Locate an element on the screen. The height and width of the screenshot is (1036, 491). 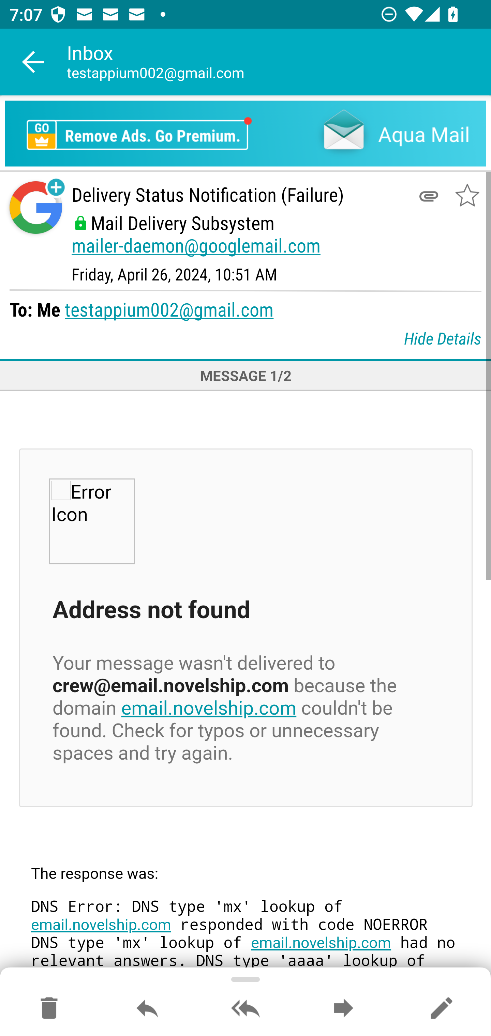
Navigate up is located at coordinates (33, 62).